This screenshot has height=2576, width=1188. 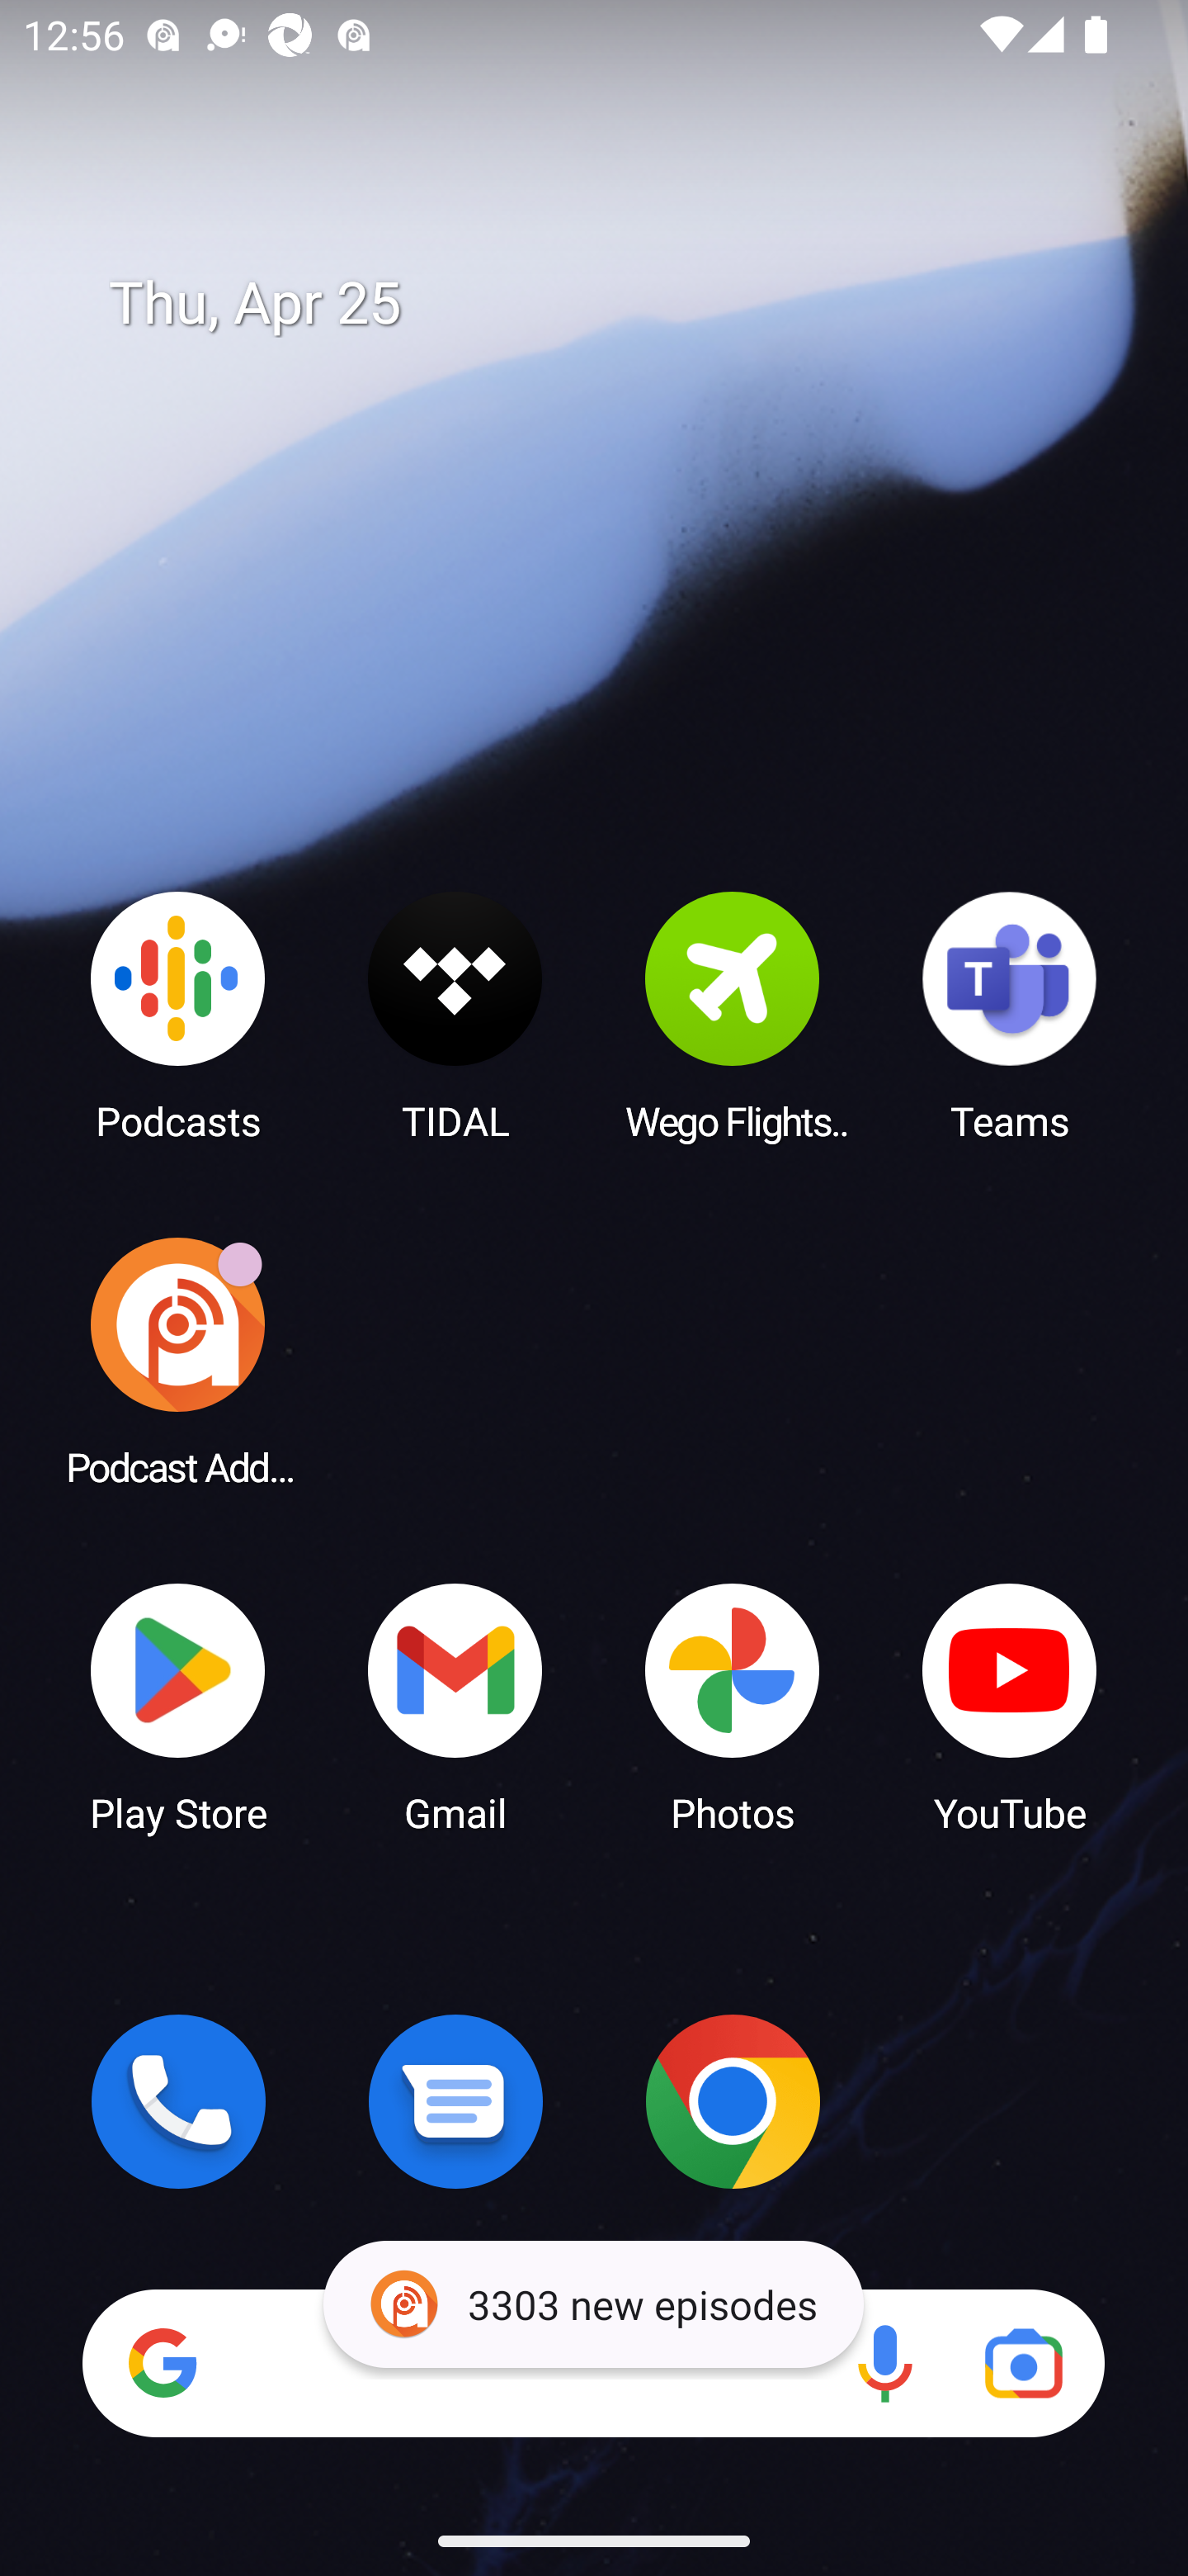 What do you see at coordinates (733, 2101) in the screenshot?
I see `Chrome` at bounding box center [733, 2101].